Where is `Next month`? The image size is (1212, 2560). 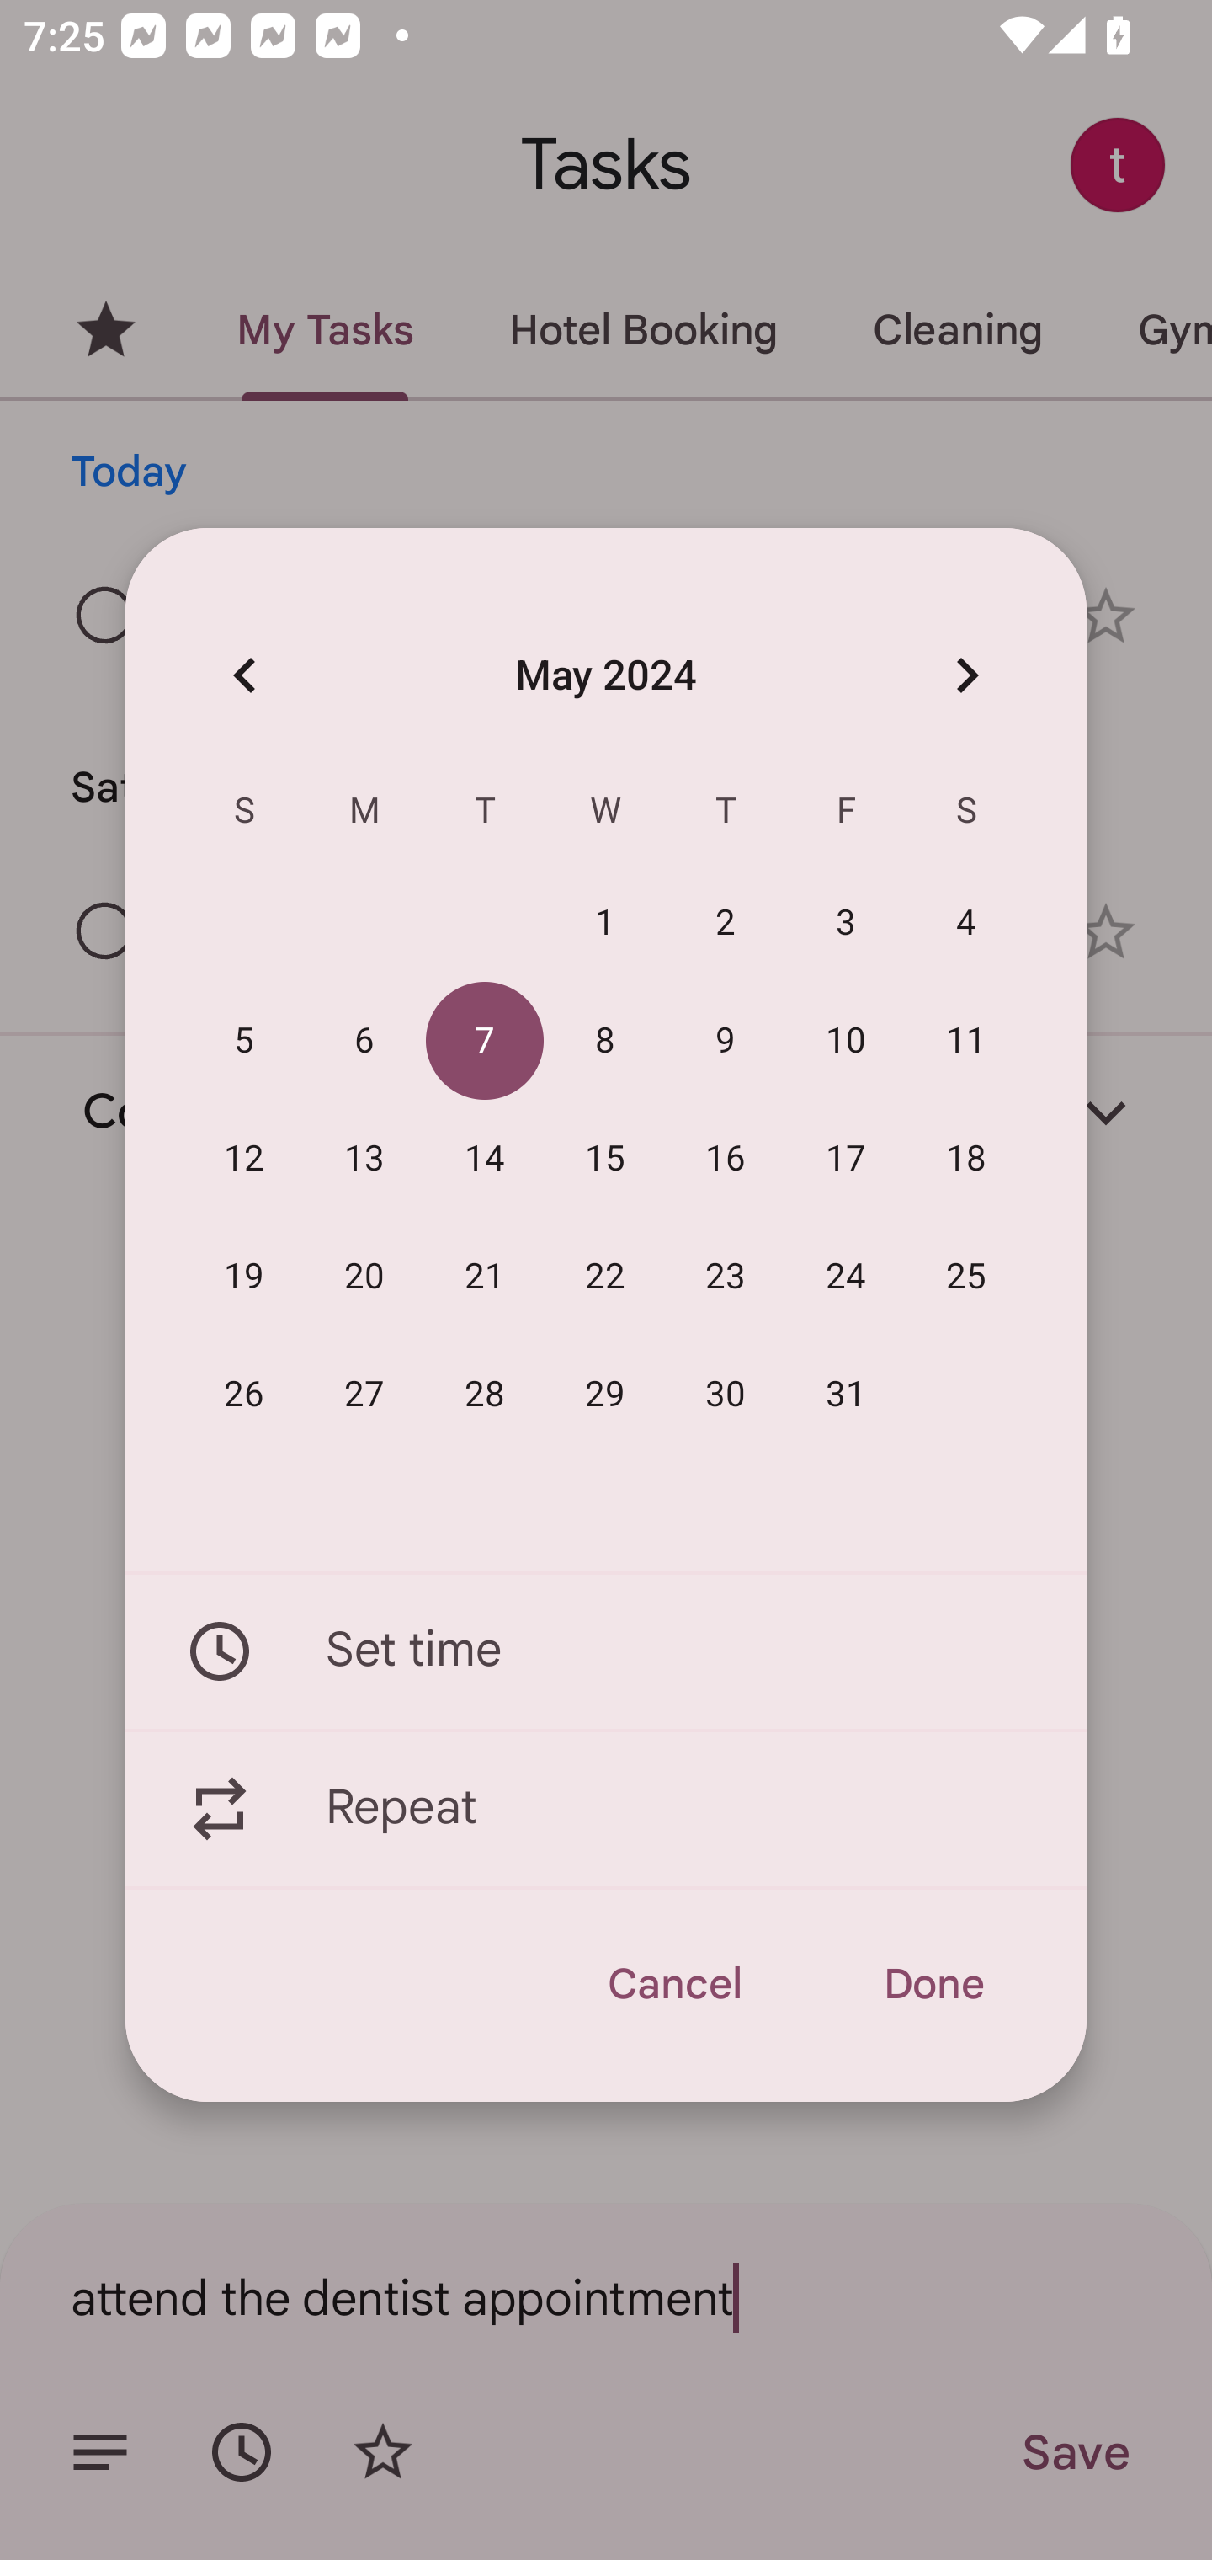
Next month is located at coordinates (966, 674).